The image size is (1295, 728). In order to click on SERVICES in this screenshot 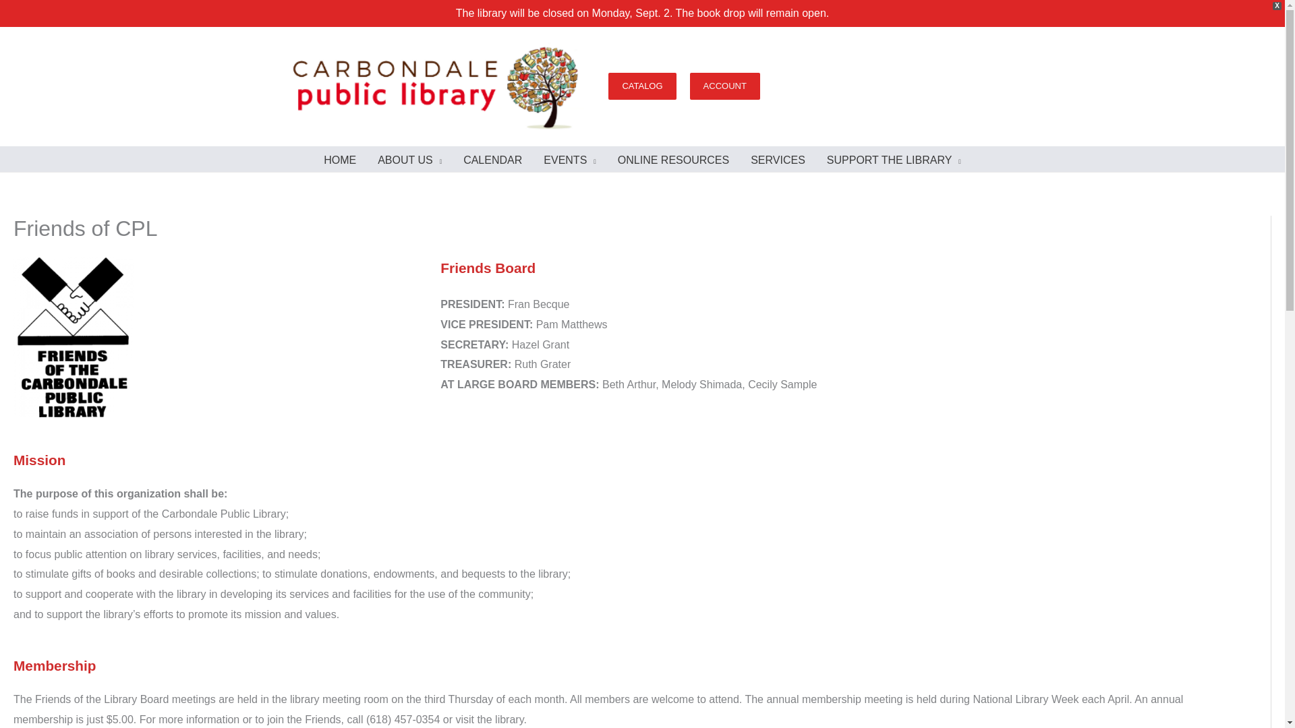, I will do `click(777, 160)`.